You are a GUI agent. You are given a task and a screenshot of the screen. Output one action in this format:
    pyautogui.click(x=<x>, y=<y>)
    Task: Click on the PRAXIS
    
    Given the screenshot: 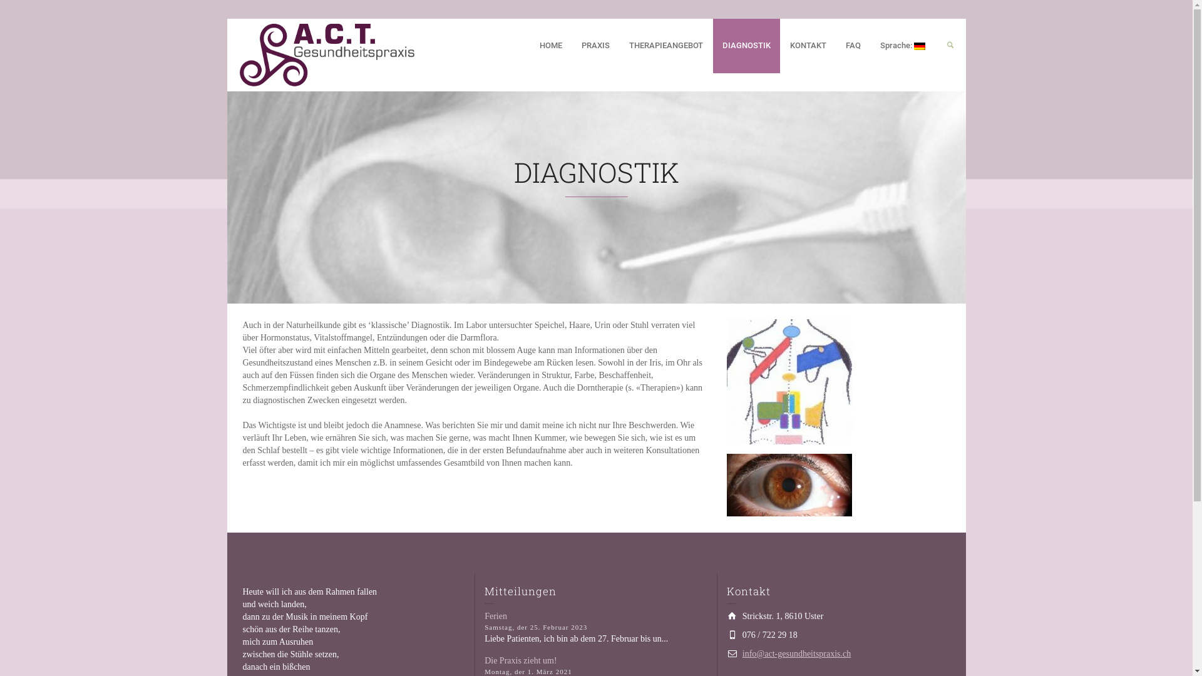 What is the action you would take?
    pyautogui.click(x=596, y=46)
    